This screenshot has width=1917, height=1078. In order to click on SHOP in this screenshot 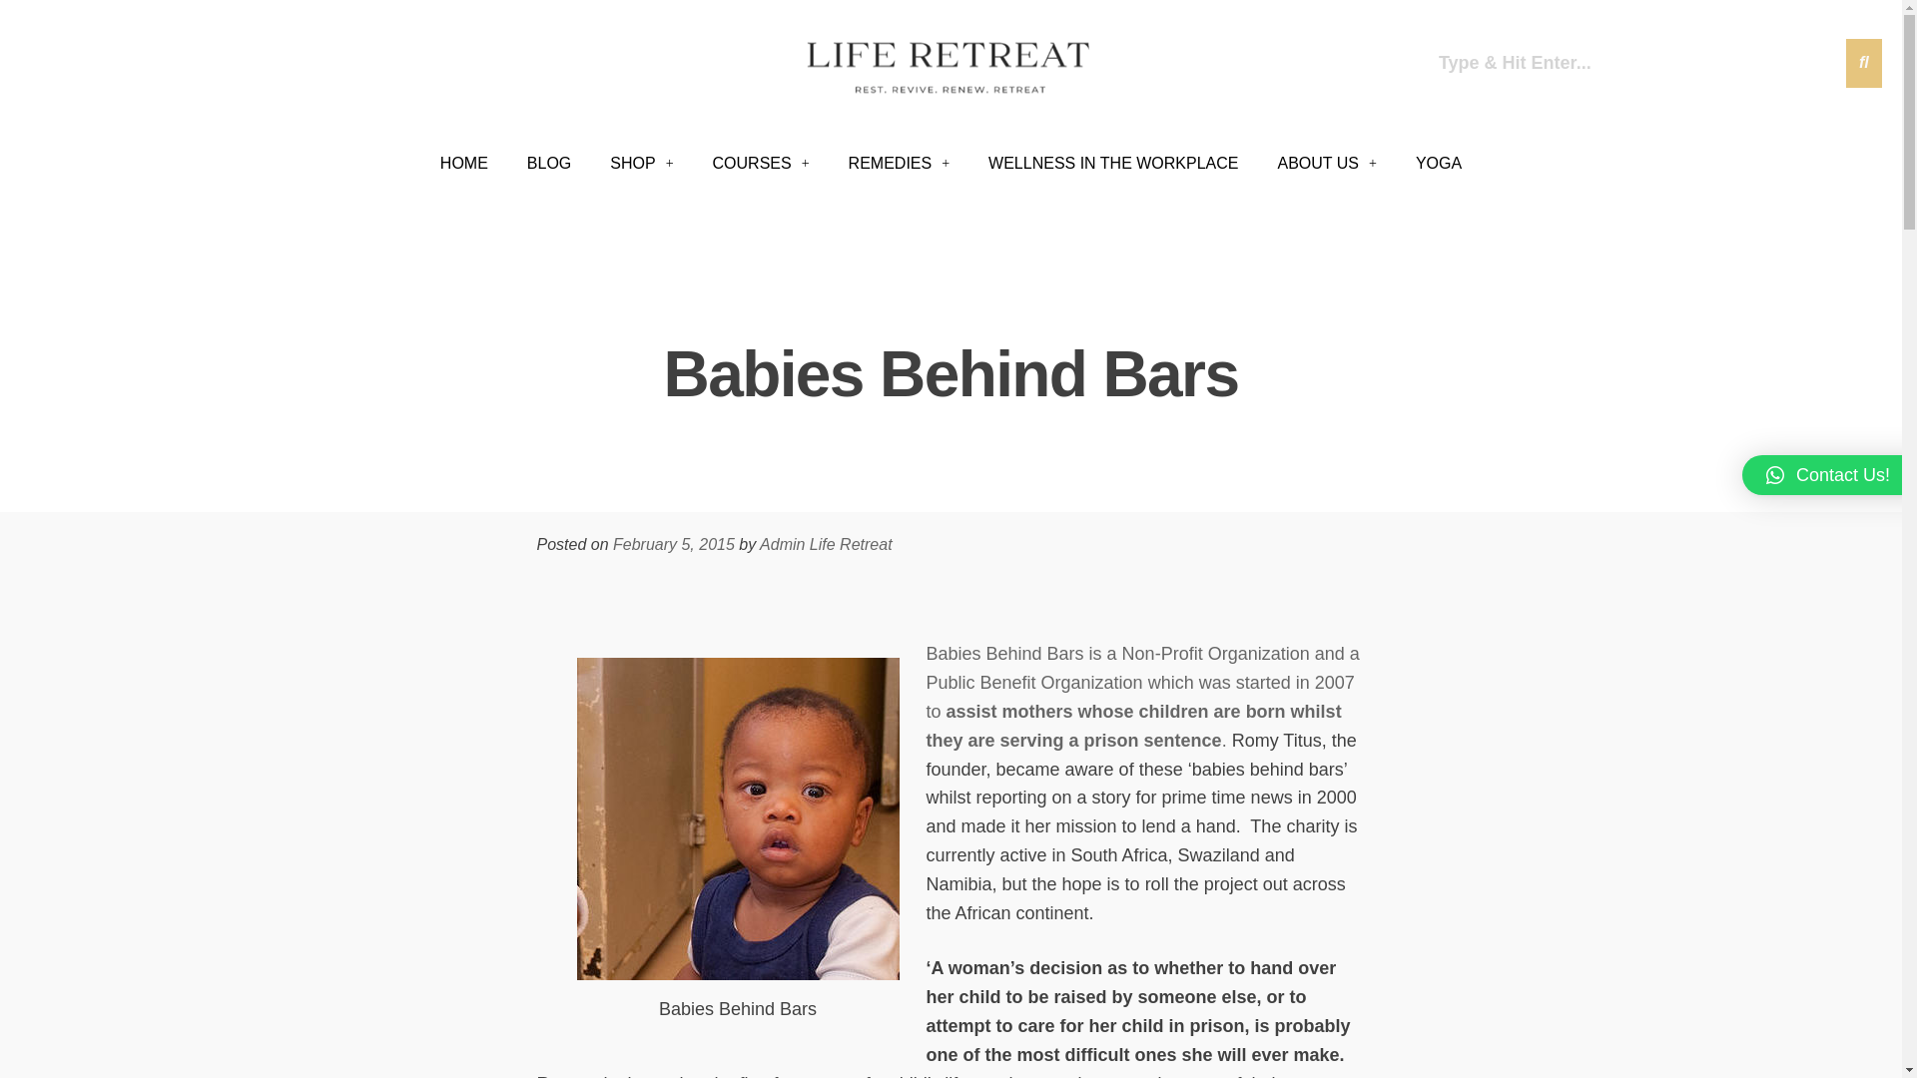, I will do `click(641, 164)`.